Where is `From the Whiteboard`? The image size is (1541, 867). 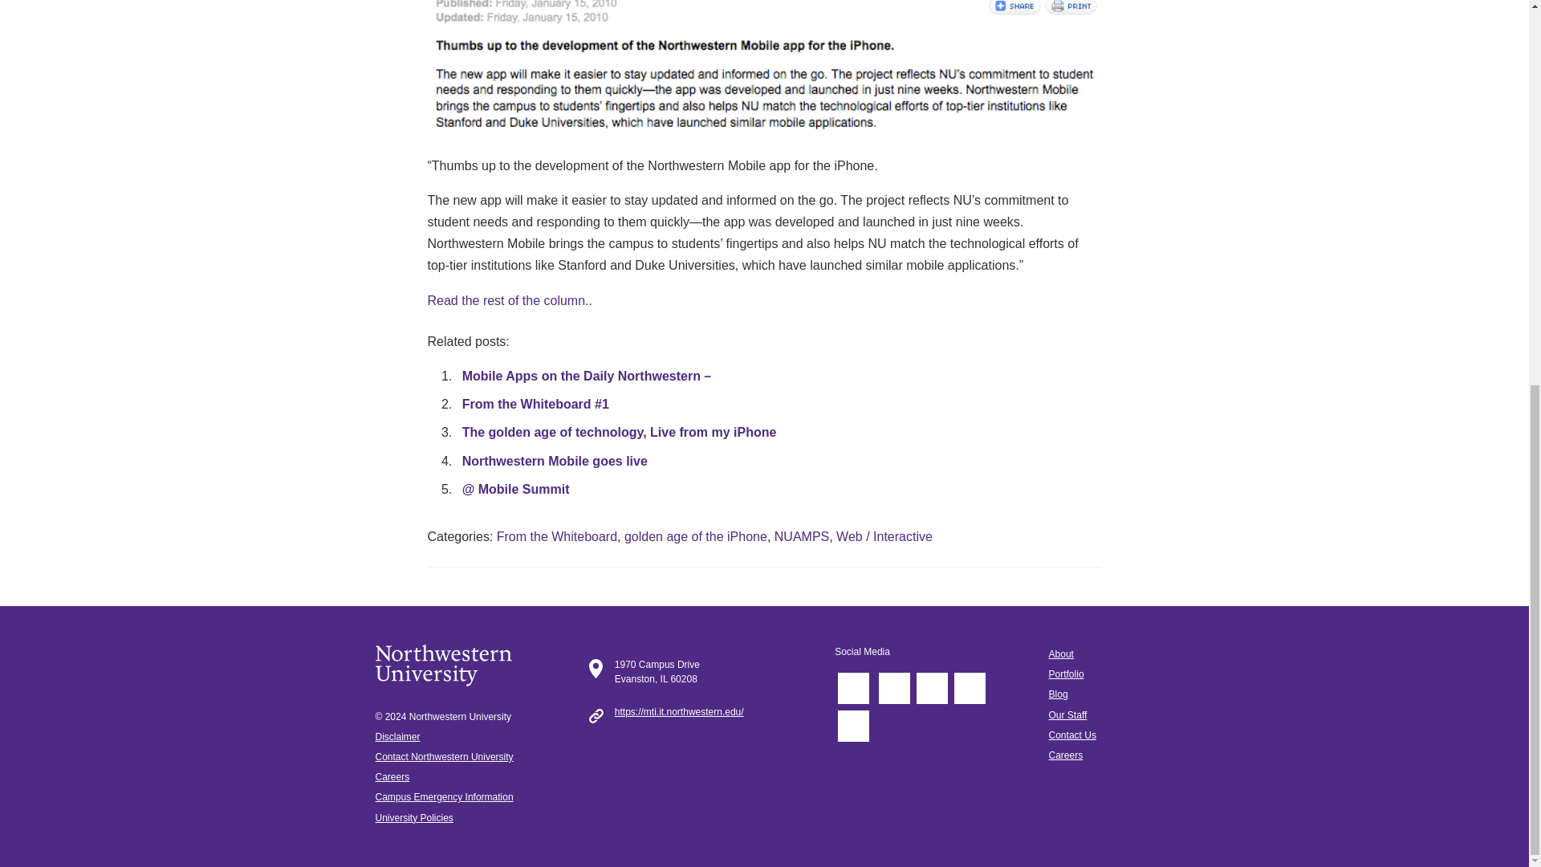 From the Whiteboard is located at coordinates (557, 536).